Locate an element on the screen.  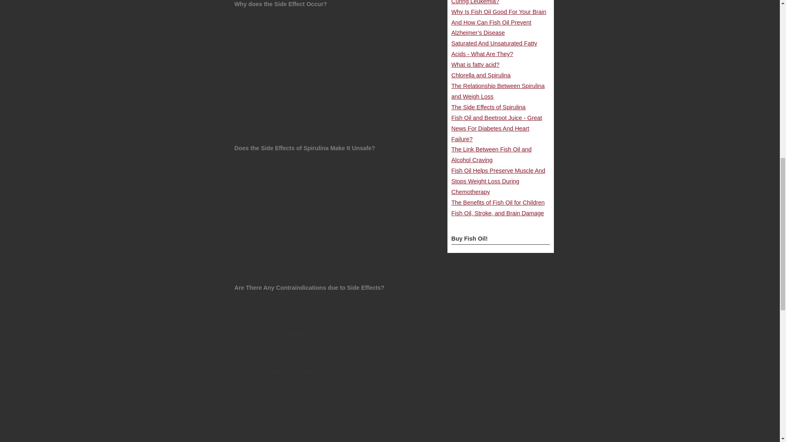
The Link Between Fish Oil and Alcohol Craving is located at coordinates (491, 155).